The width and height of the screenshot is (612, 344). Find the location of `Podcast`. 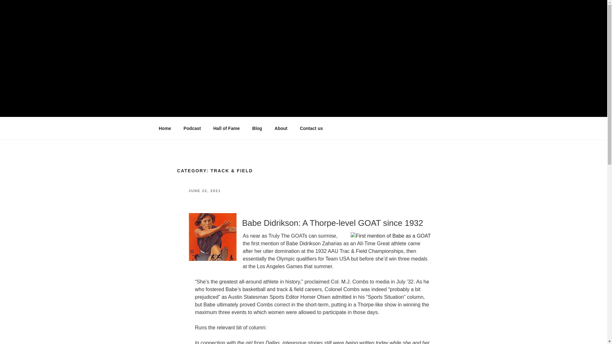

Podcast is located at coordinates (192, 128).